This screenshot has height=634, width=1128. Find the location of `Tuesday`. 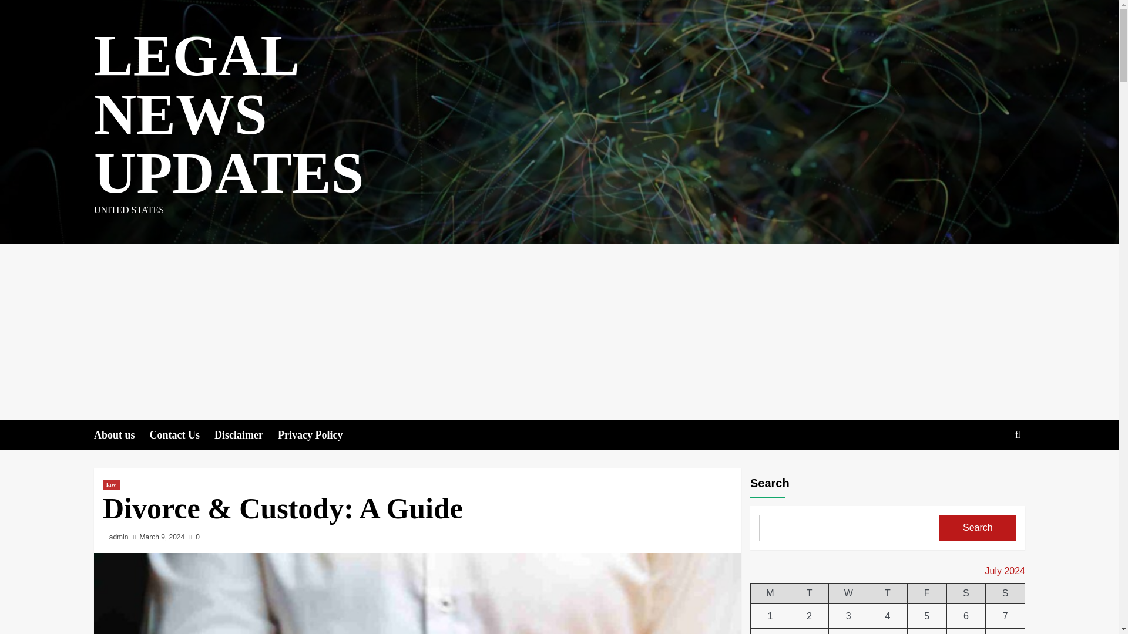

Tuesday is located at coordinates (810, 593).